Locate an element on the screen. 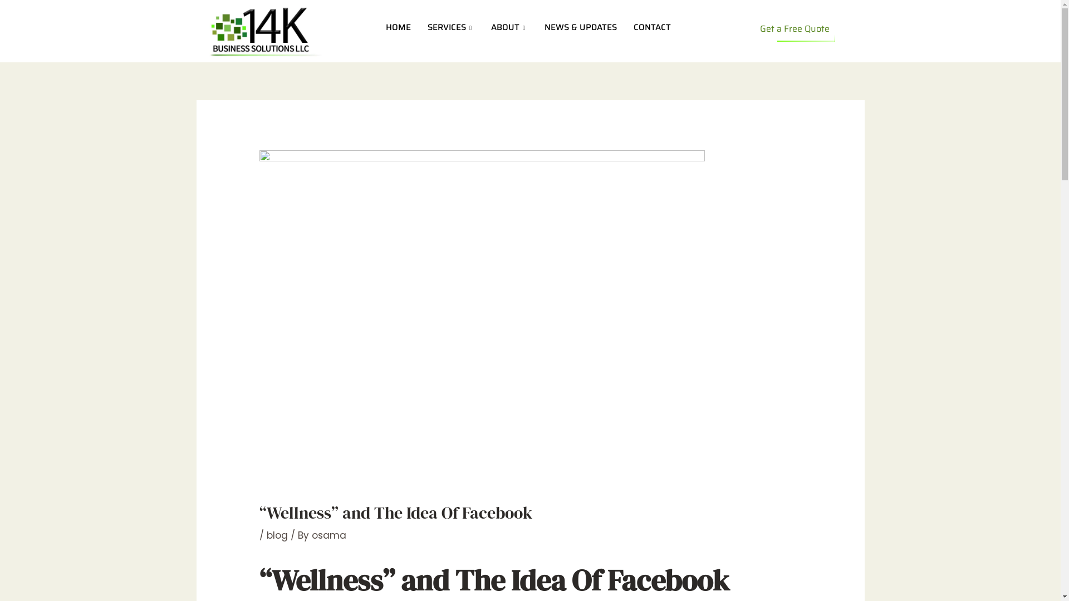  ABOUT is located at coordinates (509, 28).